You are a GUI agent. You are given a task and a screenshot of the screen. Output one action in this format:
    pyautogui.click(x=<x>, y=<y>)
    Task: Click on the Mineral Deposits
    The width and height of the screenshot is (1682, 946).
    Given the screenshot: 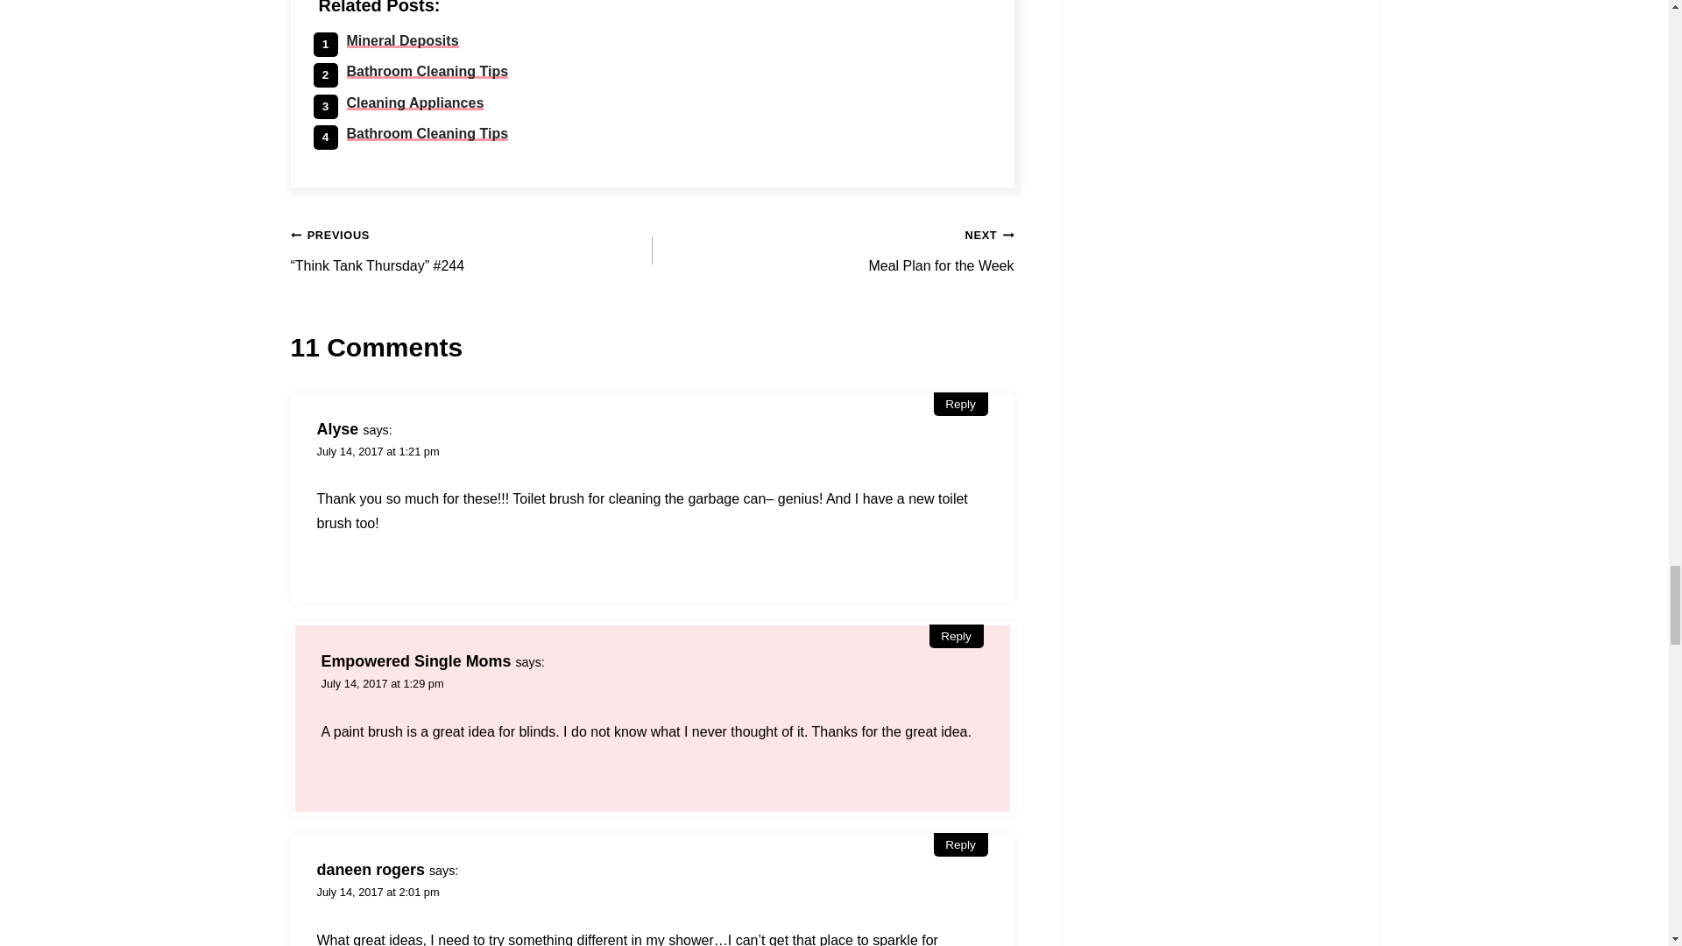 What is the action you would take?
    pyautogui.click(x=403, y=40)
    